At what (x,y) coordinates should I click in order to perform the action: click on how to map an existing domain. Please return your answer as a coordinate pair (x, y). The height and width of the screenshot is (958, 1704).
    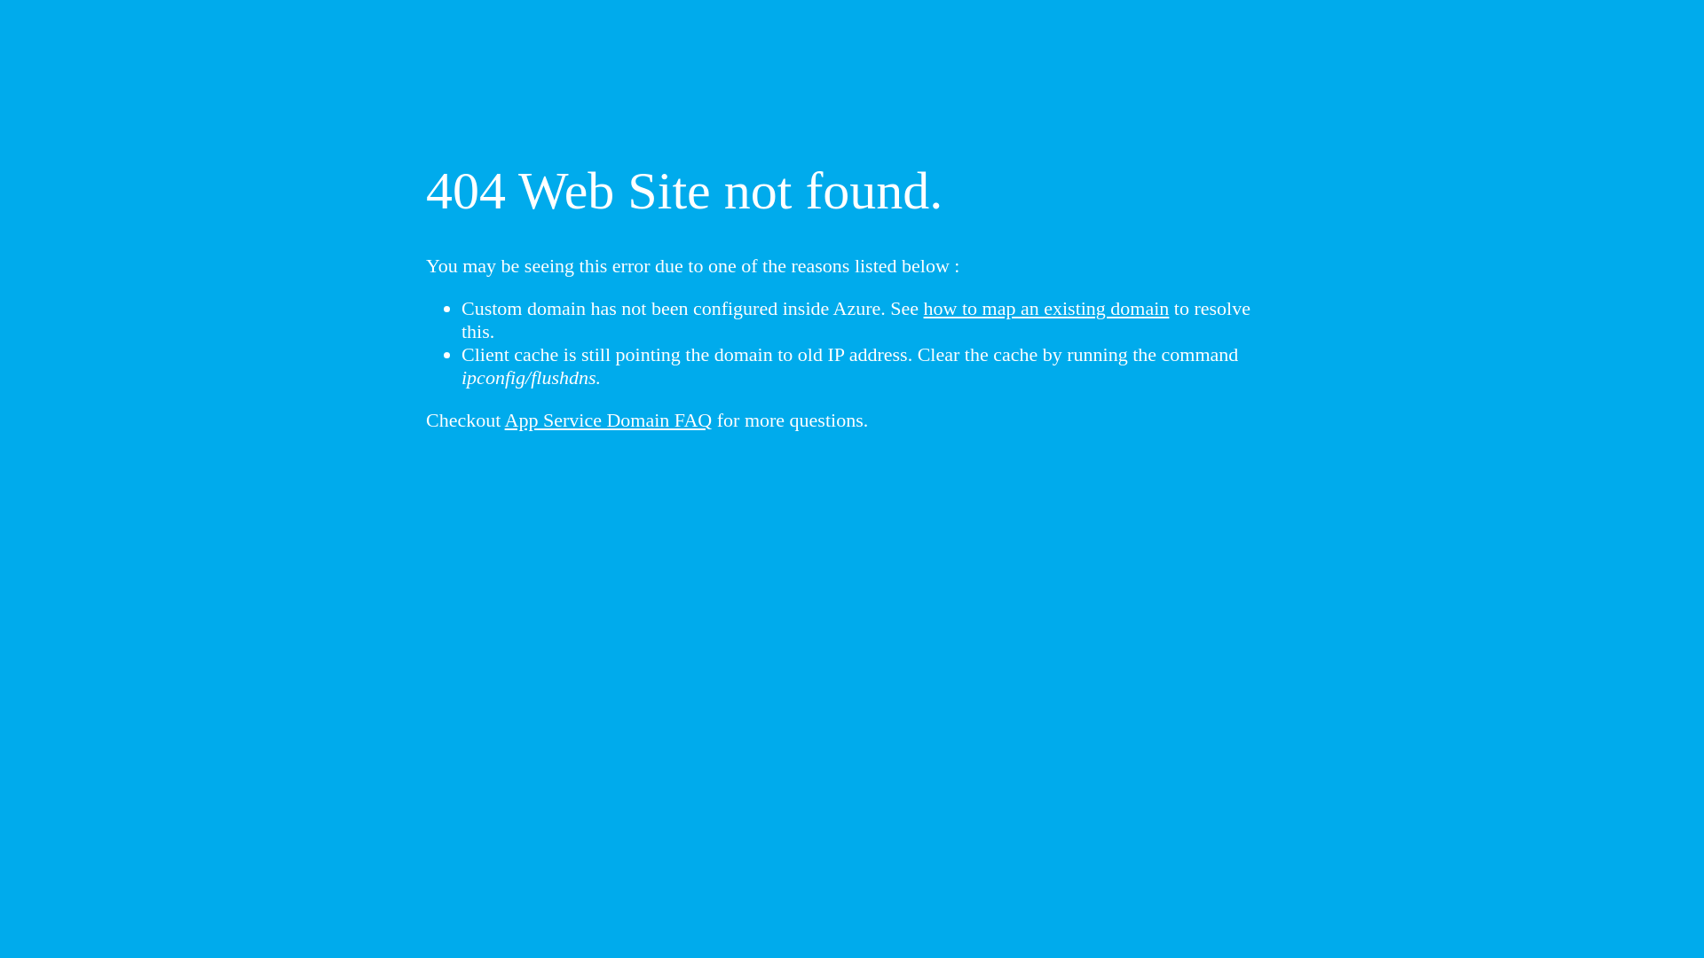
    Looking at the image, I should click on (1047, 309).